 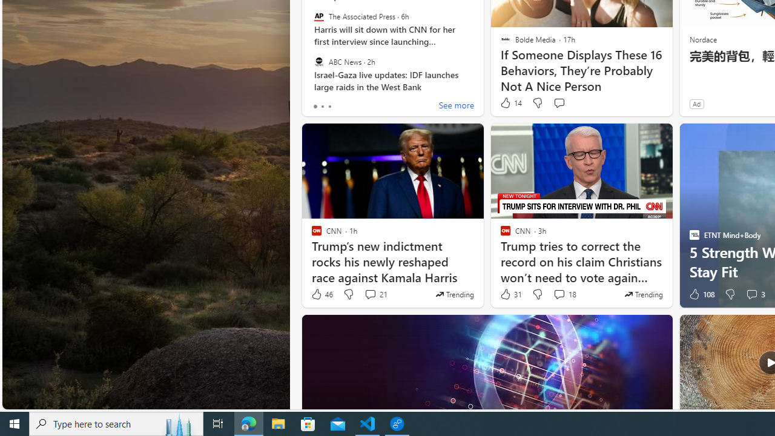 I want to click on 14 Like, so click(x=510, y=103).